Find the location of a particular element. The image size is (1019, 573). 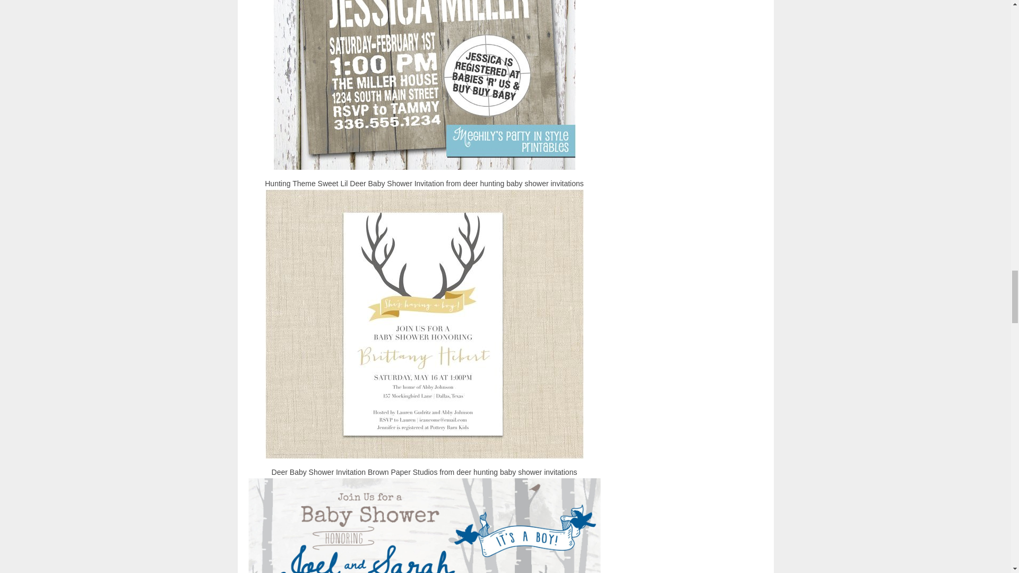

Hunting Theme Sweet Lil Deer Baby Shower Invitation is located at coordinates (424, 85).